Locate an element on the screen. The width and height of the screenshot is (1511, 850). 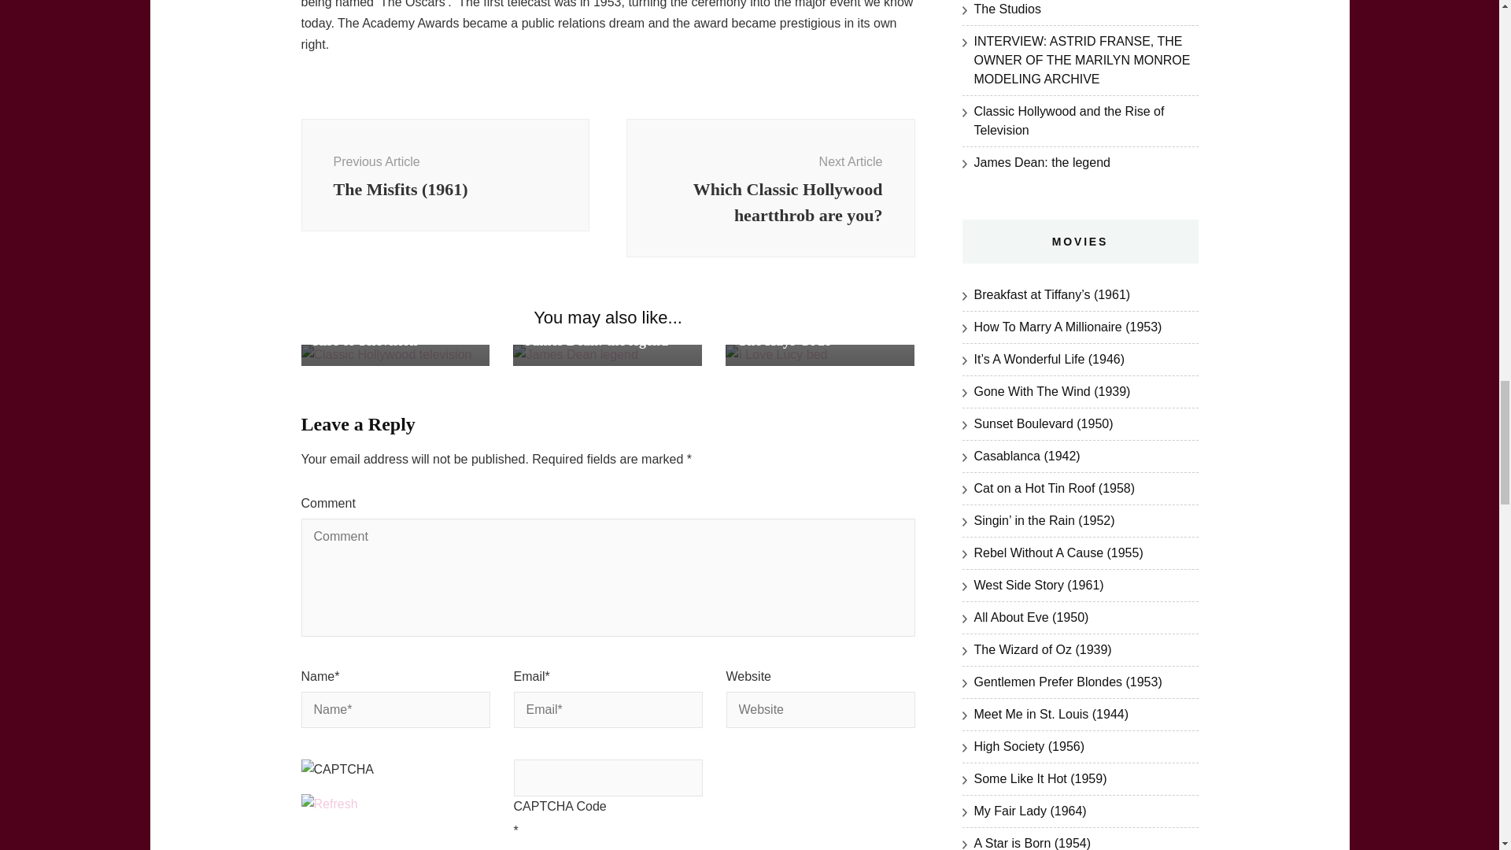
James Dean: the legend is located at coordinates (329, 804).